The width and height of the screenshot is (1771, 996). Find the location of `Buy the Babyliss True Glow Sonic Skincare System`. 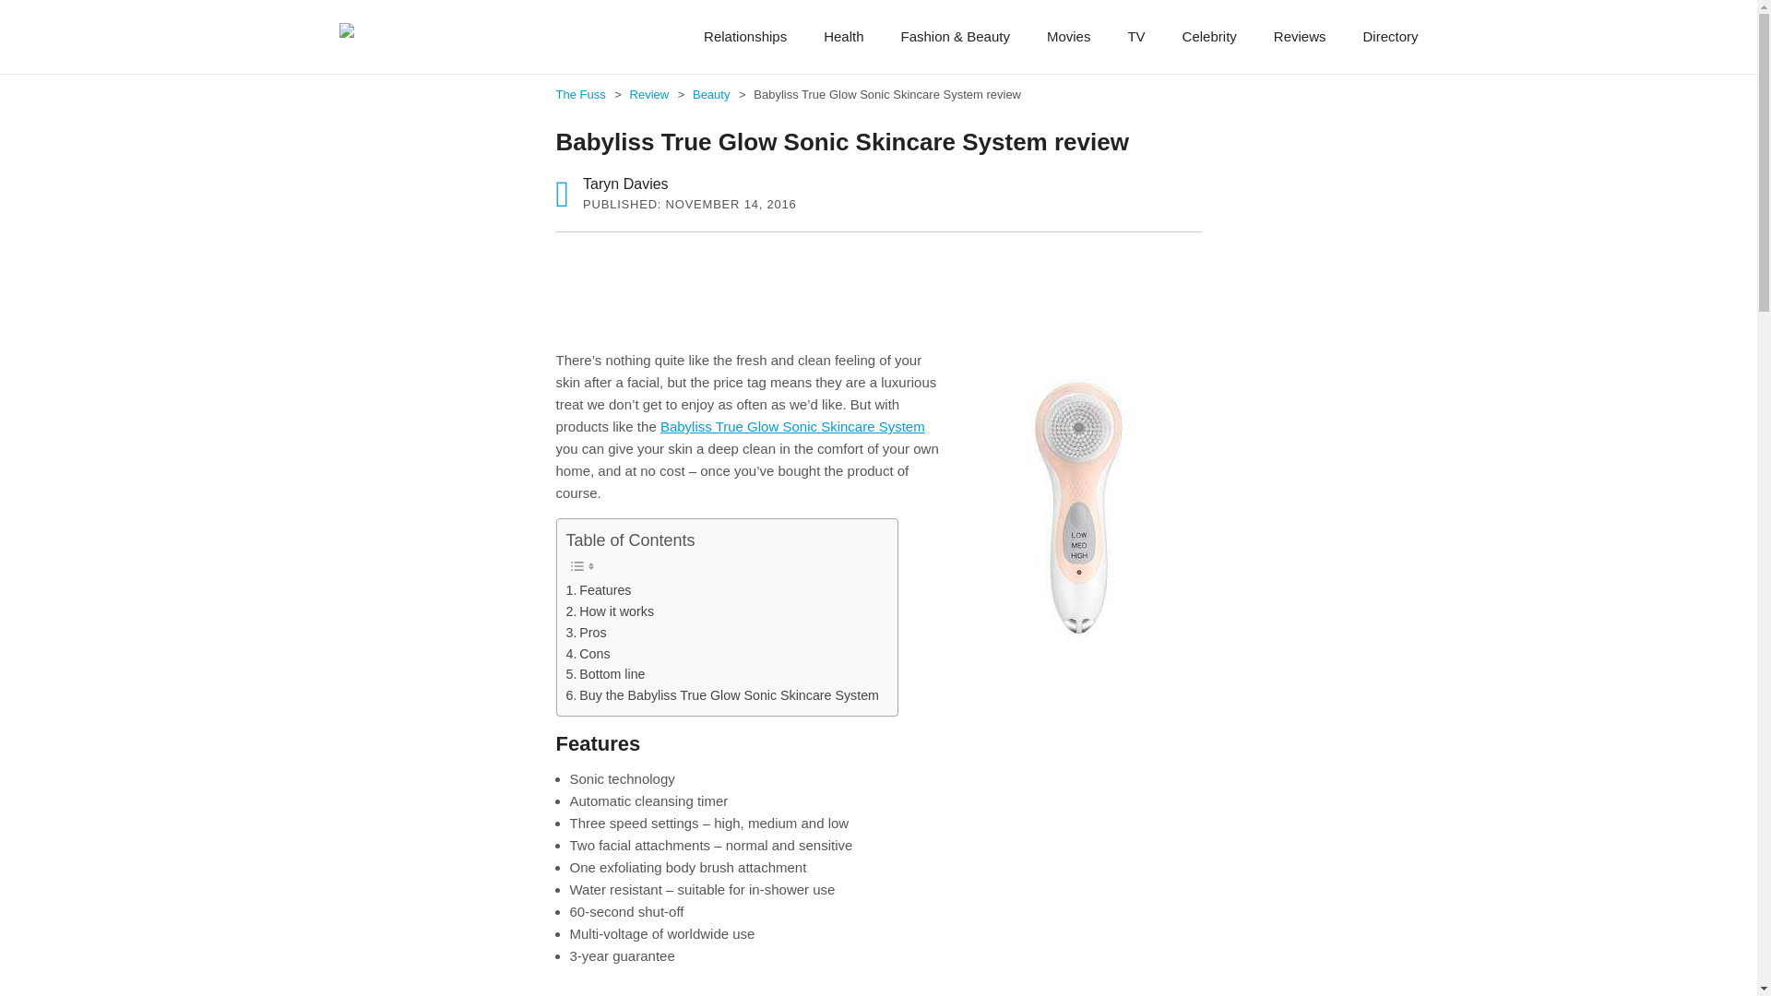

Buy the Babyliss True Glow Sonic Skincare System is located at coordinates (722, 695).